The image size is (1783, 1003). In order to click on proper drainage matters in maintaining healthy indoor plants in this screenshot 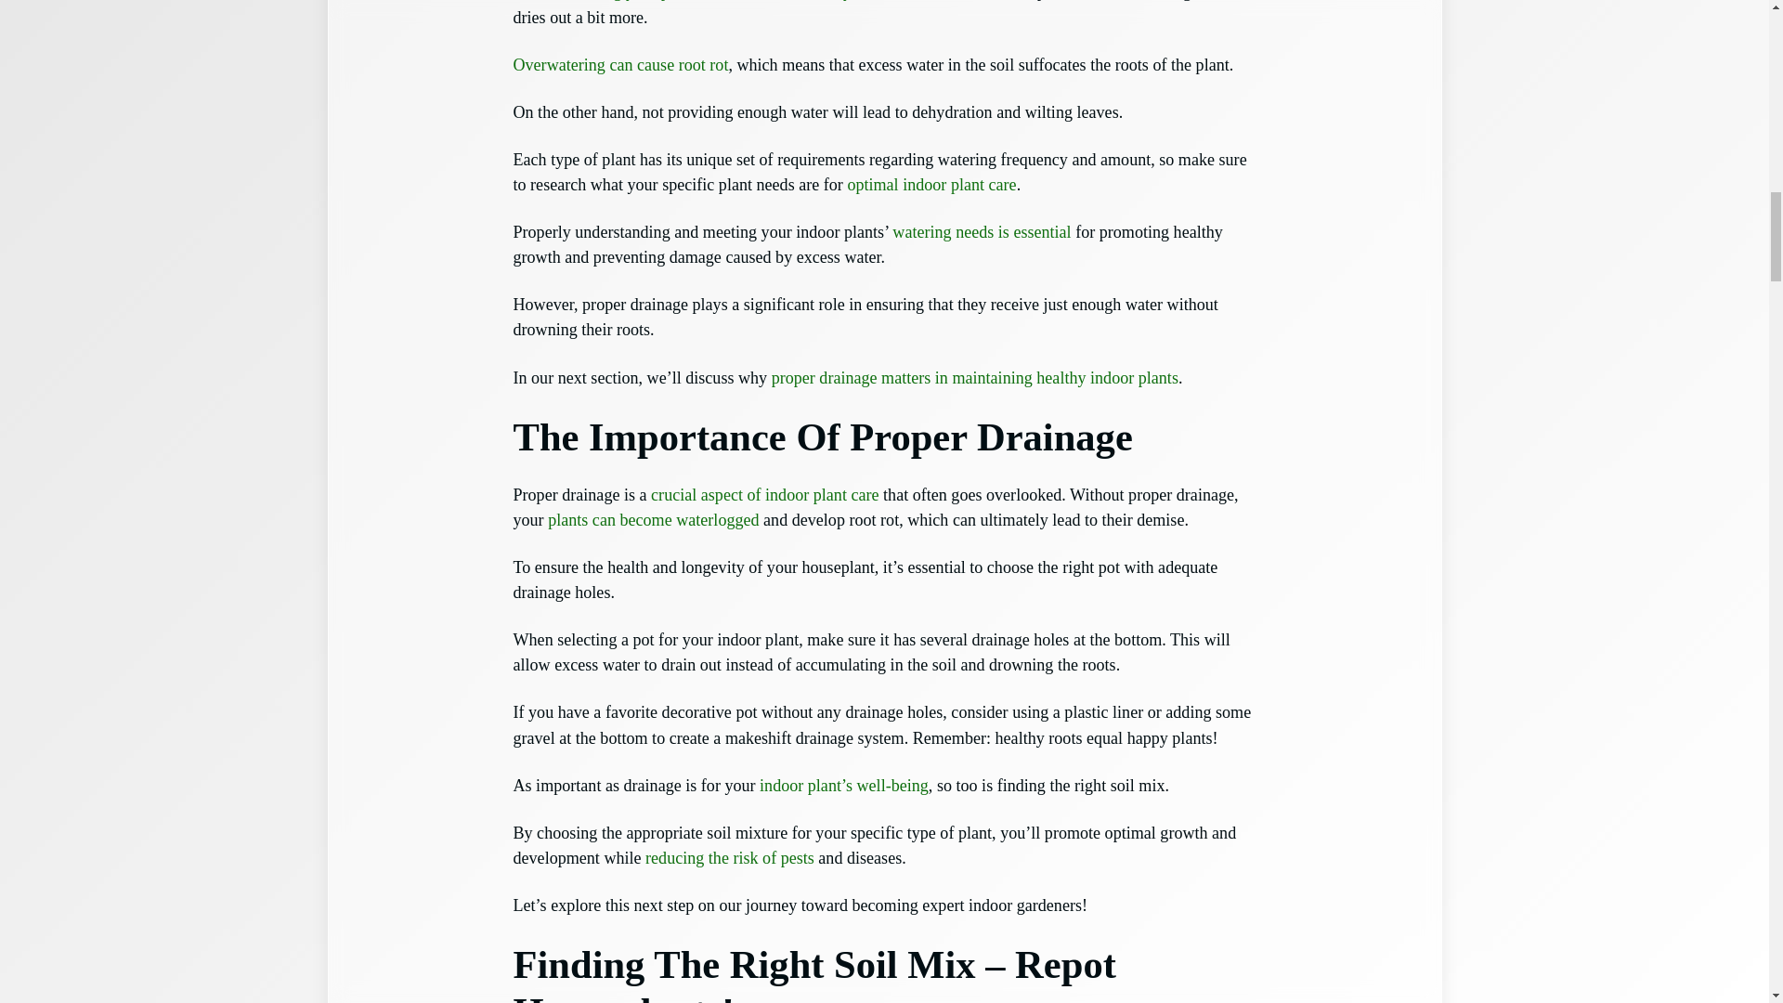, I will do `click(975, 377)`.